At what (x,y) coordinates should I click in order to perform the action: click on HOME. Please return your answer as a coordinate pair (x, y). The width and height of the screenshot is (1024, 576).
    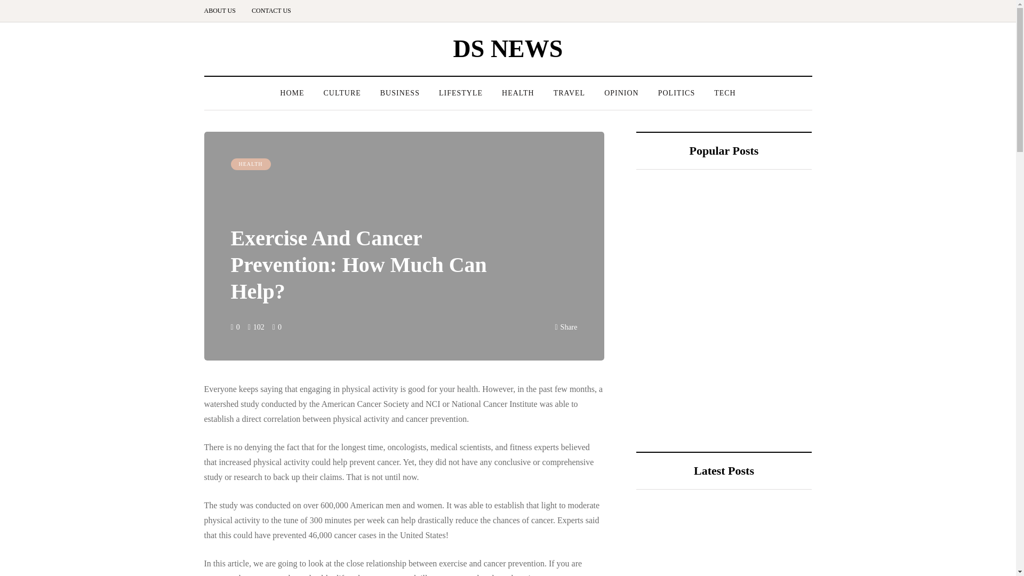
    Looking at the image, I should click on (291, 93).